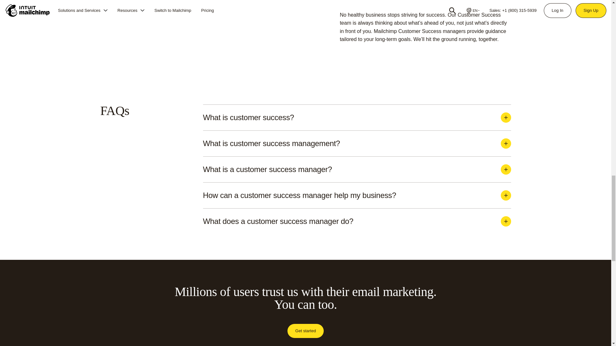  What do you see at coordinates (356, 221) in the screenshot?
I see `What does a customer success manager do?` at bounding box center [356, 221].